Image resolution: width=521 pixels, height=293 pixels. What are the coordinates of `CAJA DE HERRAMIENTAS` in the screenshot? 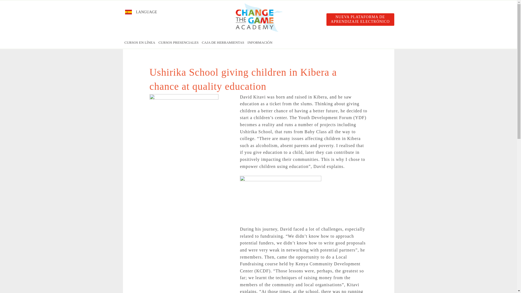 It's located at (223, 42).